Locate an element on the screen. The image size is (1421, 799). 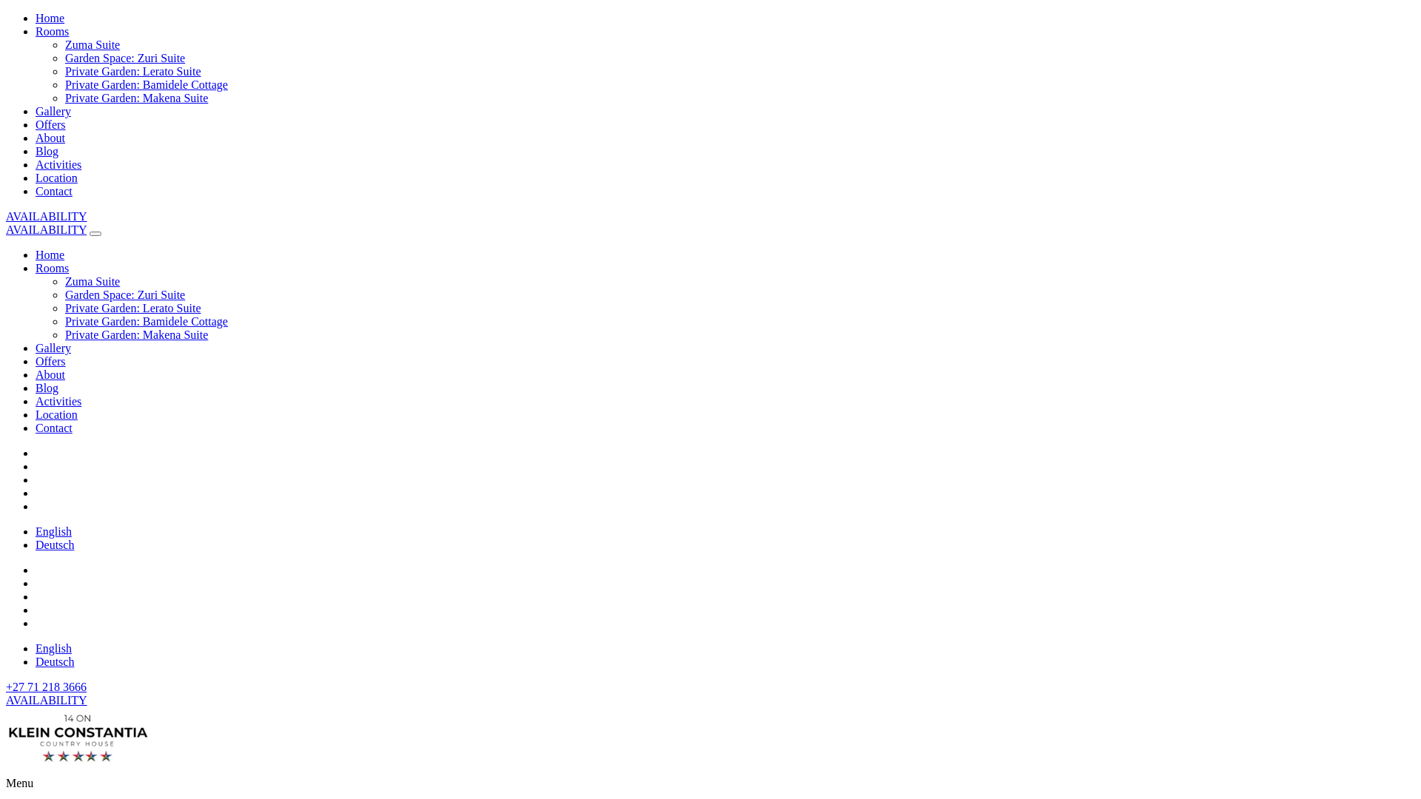
Gallery is located at coordinates (53, 348).